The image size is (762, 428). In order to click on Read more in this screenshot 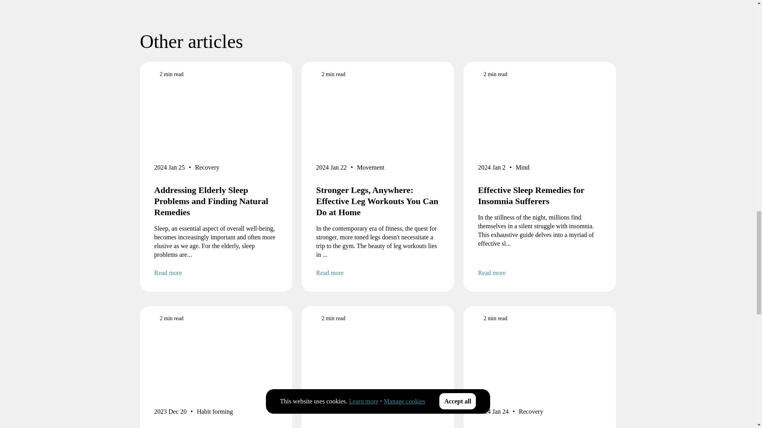, I will do `click(540, 273)`.